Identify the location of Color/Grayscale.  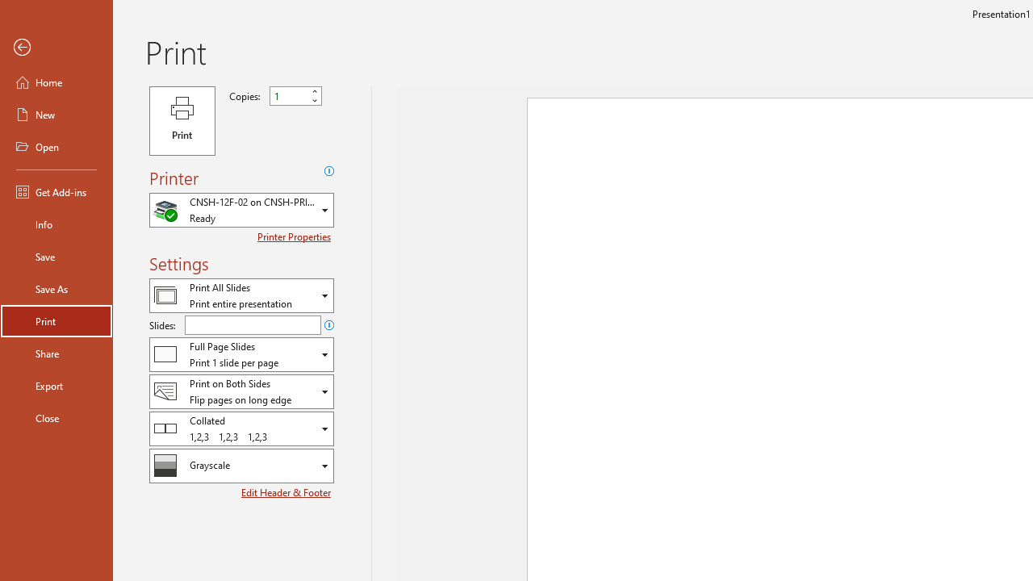
(241, 466).